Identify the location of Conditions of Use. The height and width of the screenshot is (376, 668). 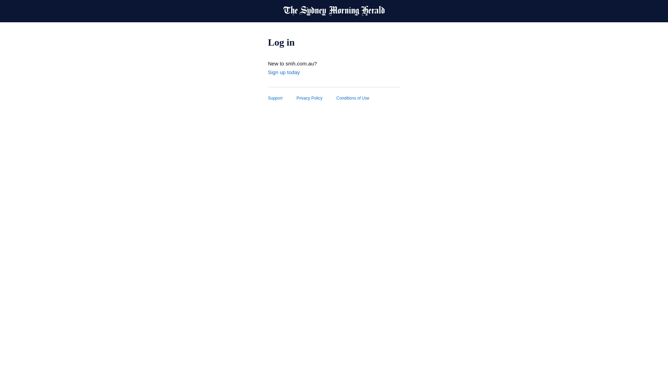
(360, 98).